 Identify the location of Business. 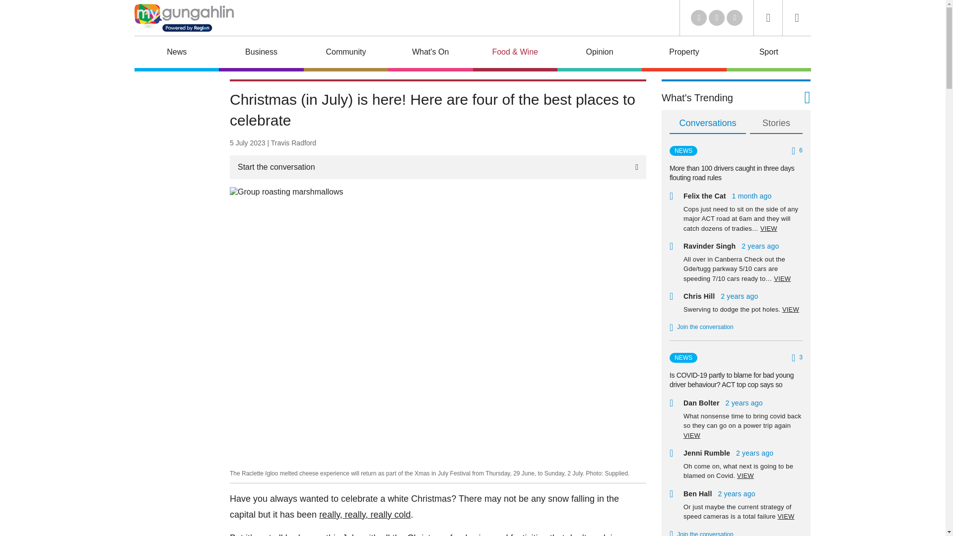
(261, 54).